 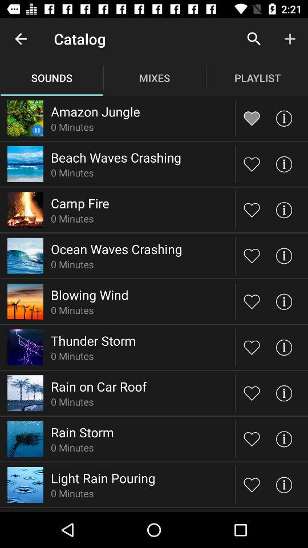 I want to click on like song, so click(x=252, y=484).